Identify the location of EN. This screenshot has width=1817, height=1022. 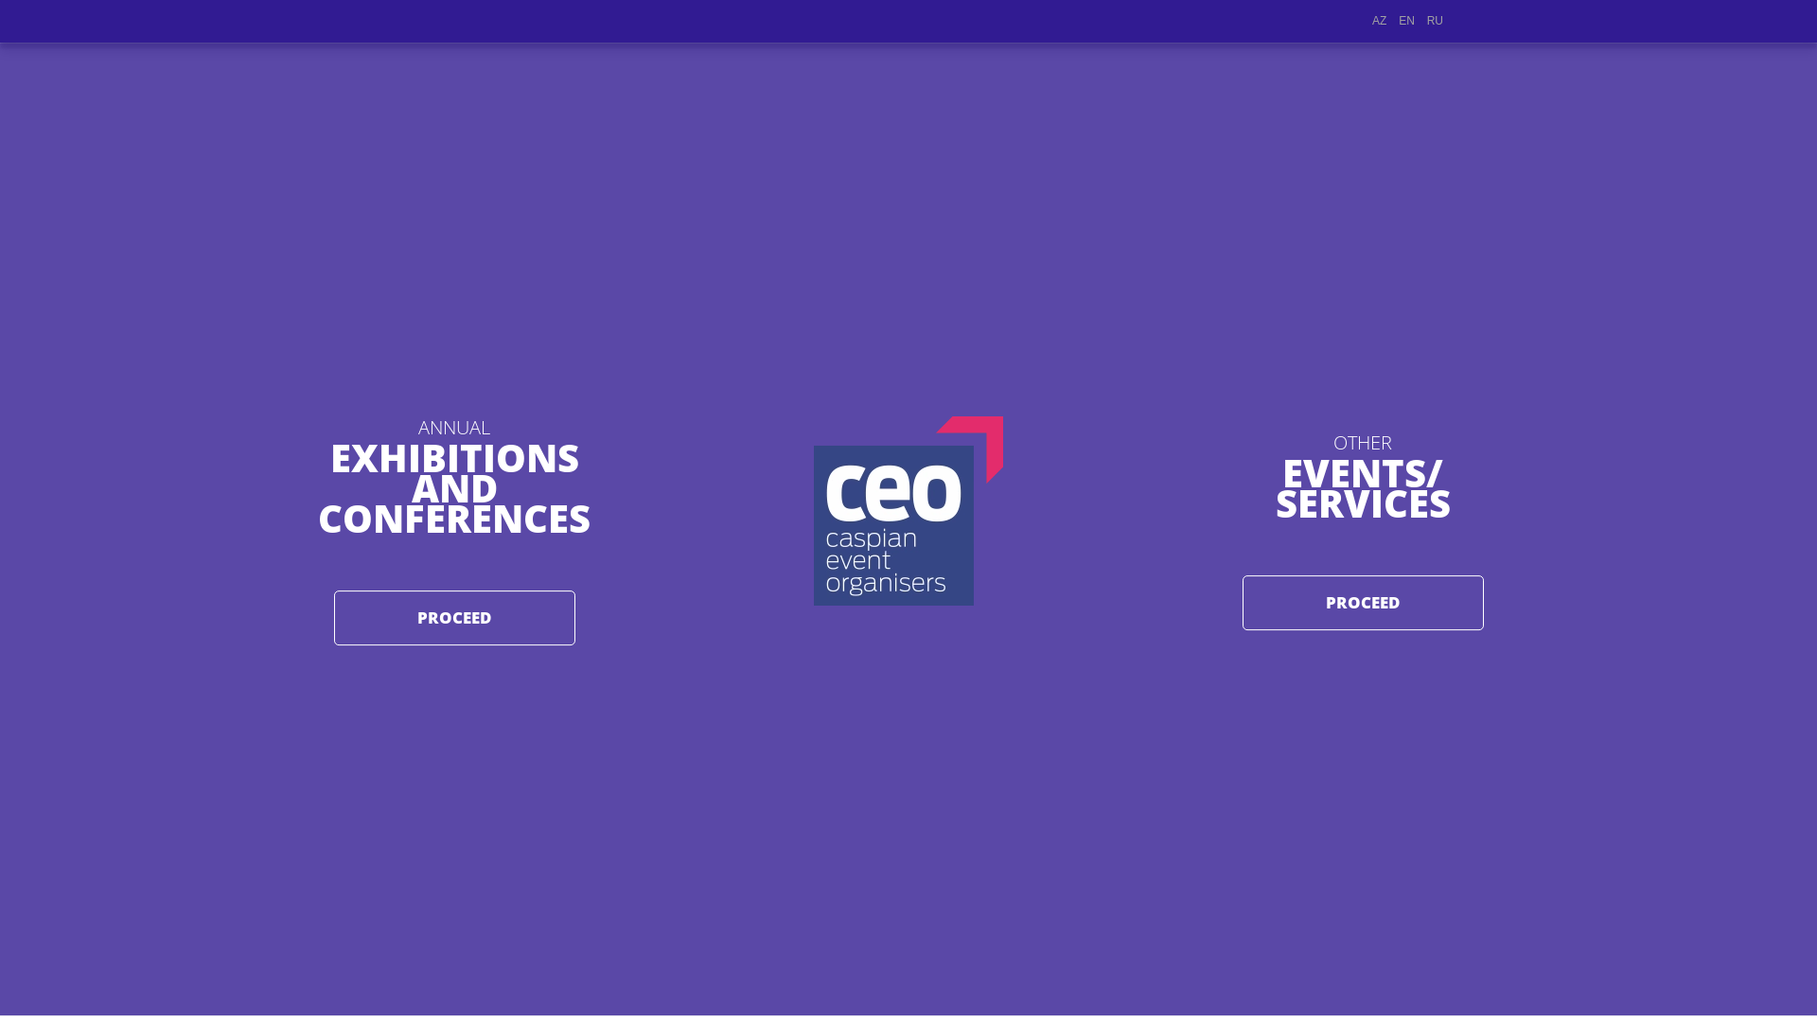
(1406, 21).